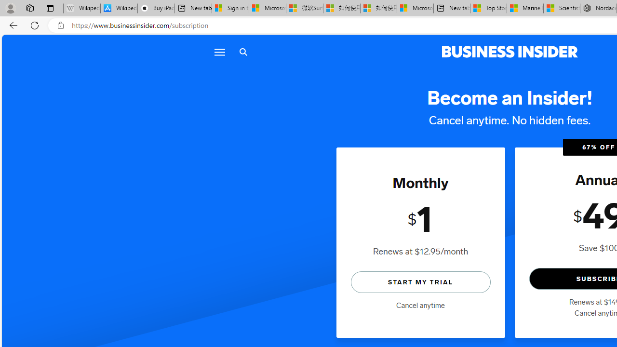 This screenshot has width=617, height=347. Describe the element at coordinates (220, 52) in the screenshot. I see `Menu icon` at that location.